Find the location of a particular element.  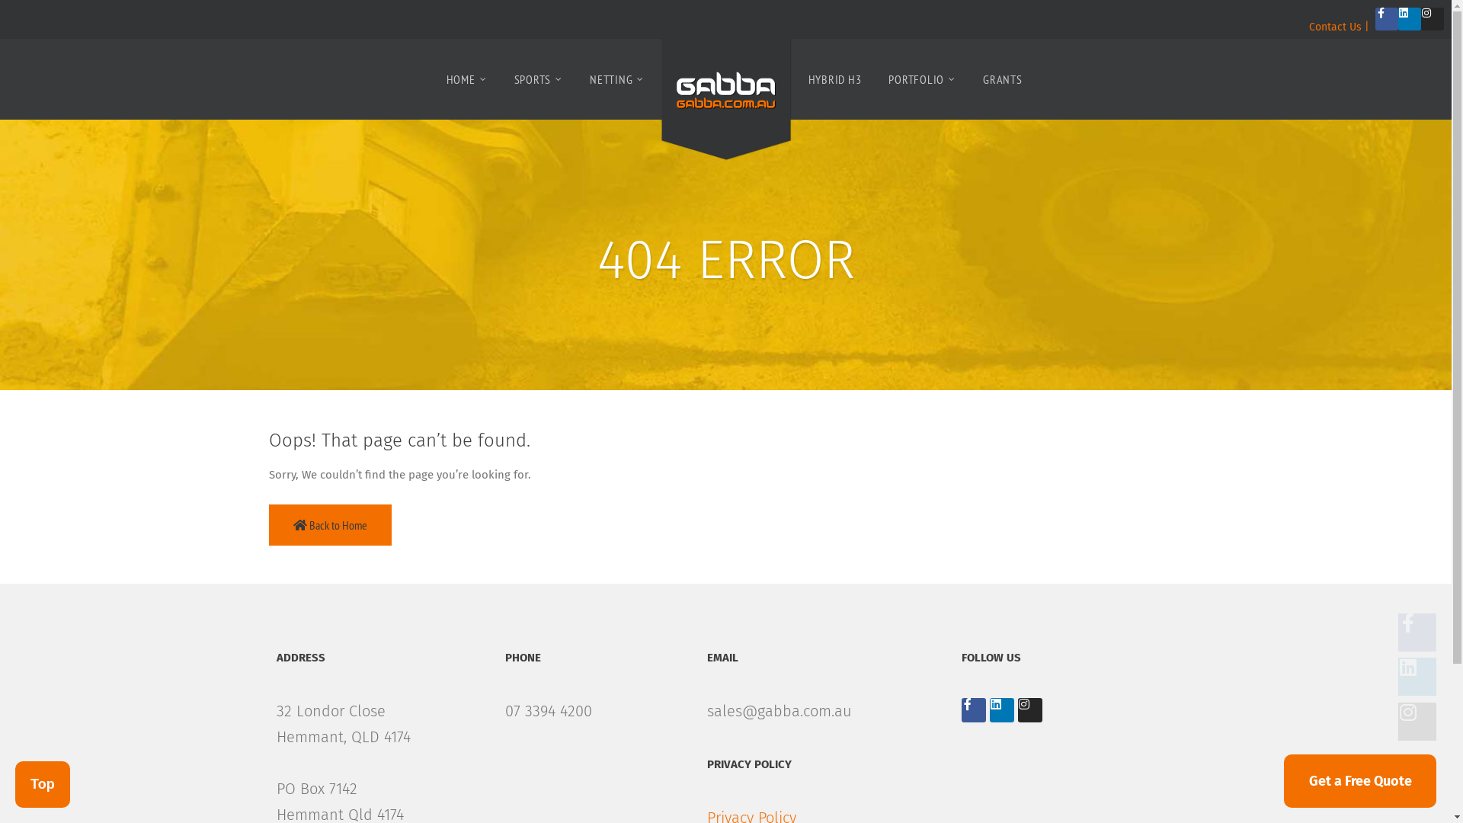

Top is located at coordinates (43, 785).